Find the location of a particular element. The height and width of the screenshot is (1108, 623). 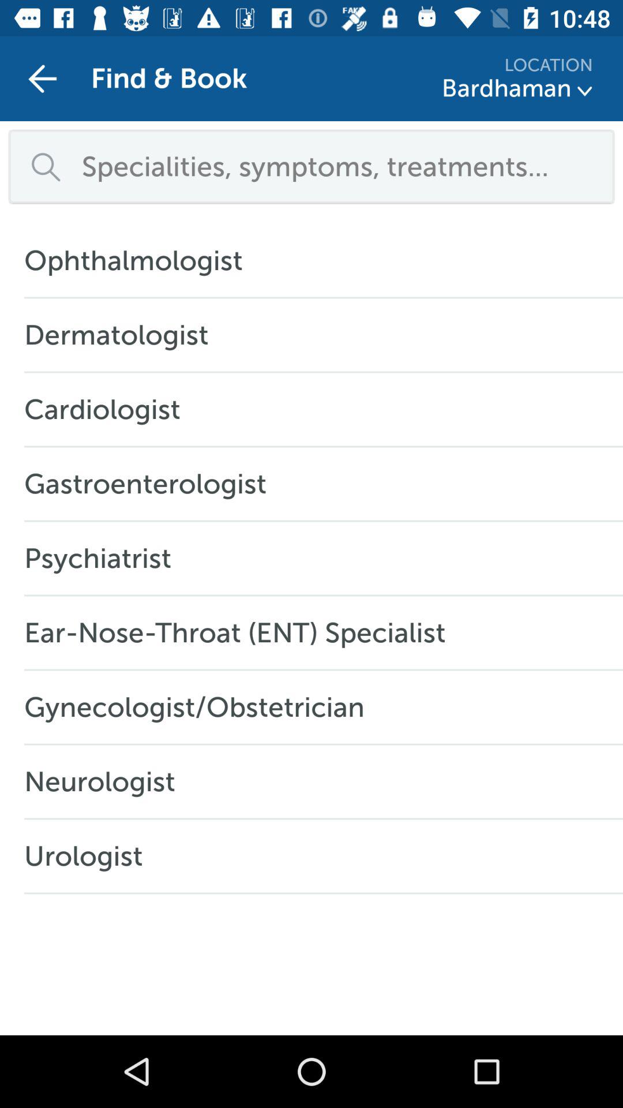

jump until the dermatologist is located at coordinates (122, 335).